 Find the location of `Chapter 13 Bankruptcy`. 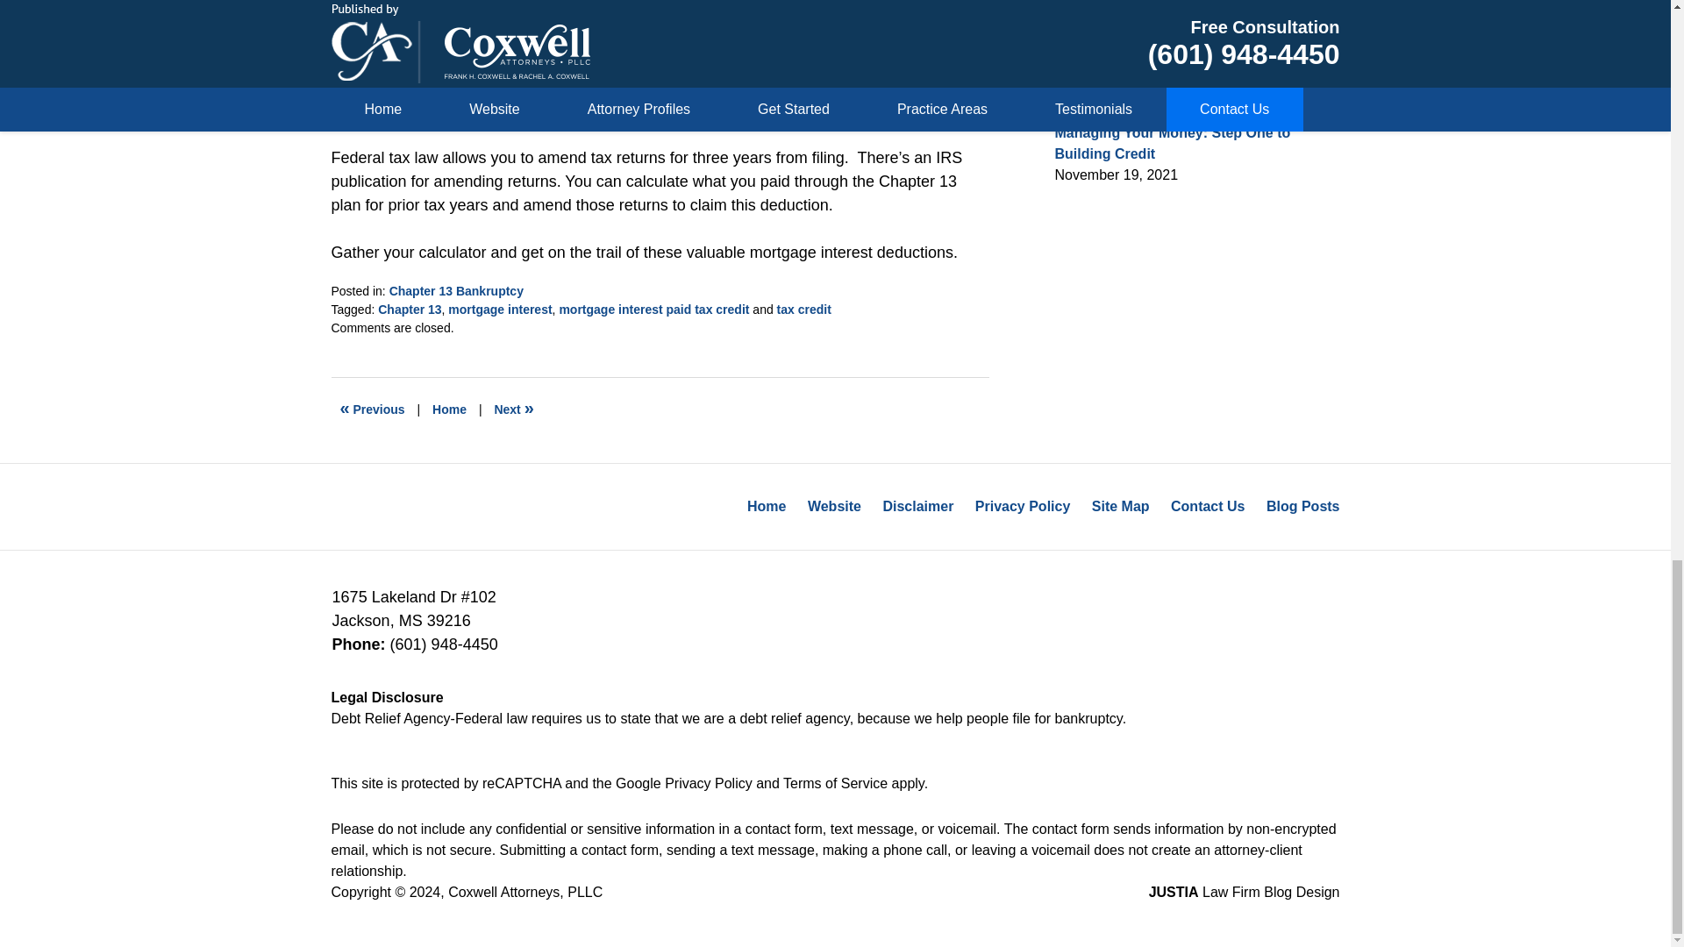

Chapter 13 Bankruptcy is located at coordinates (456, 291).